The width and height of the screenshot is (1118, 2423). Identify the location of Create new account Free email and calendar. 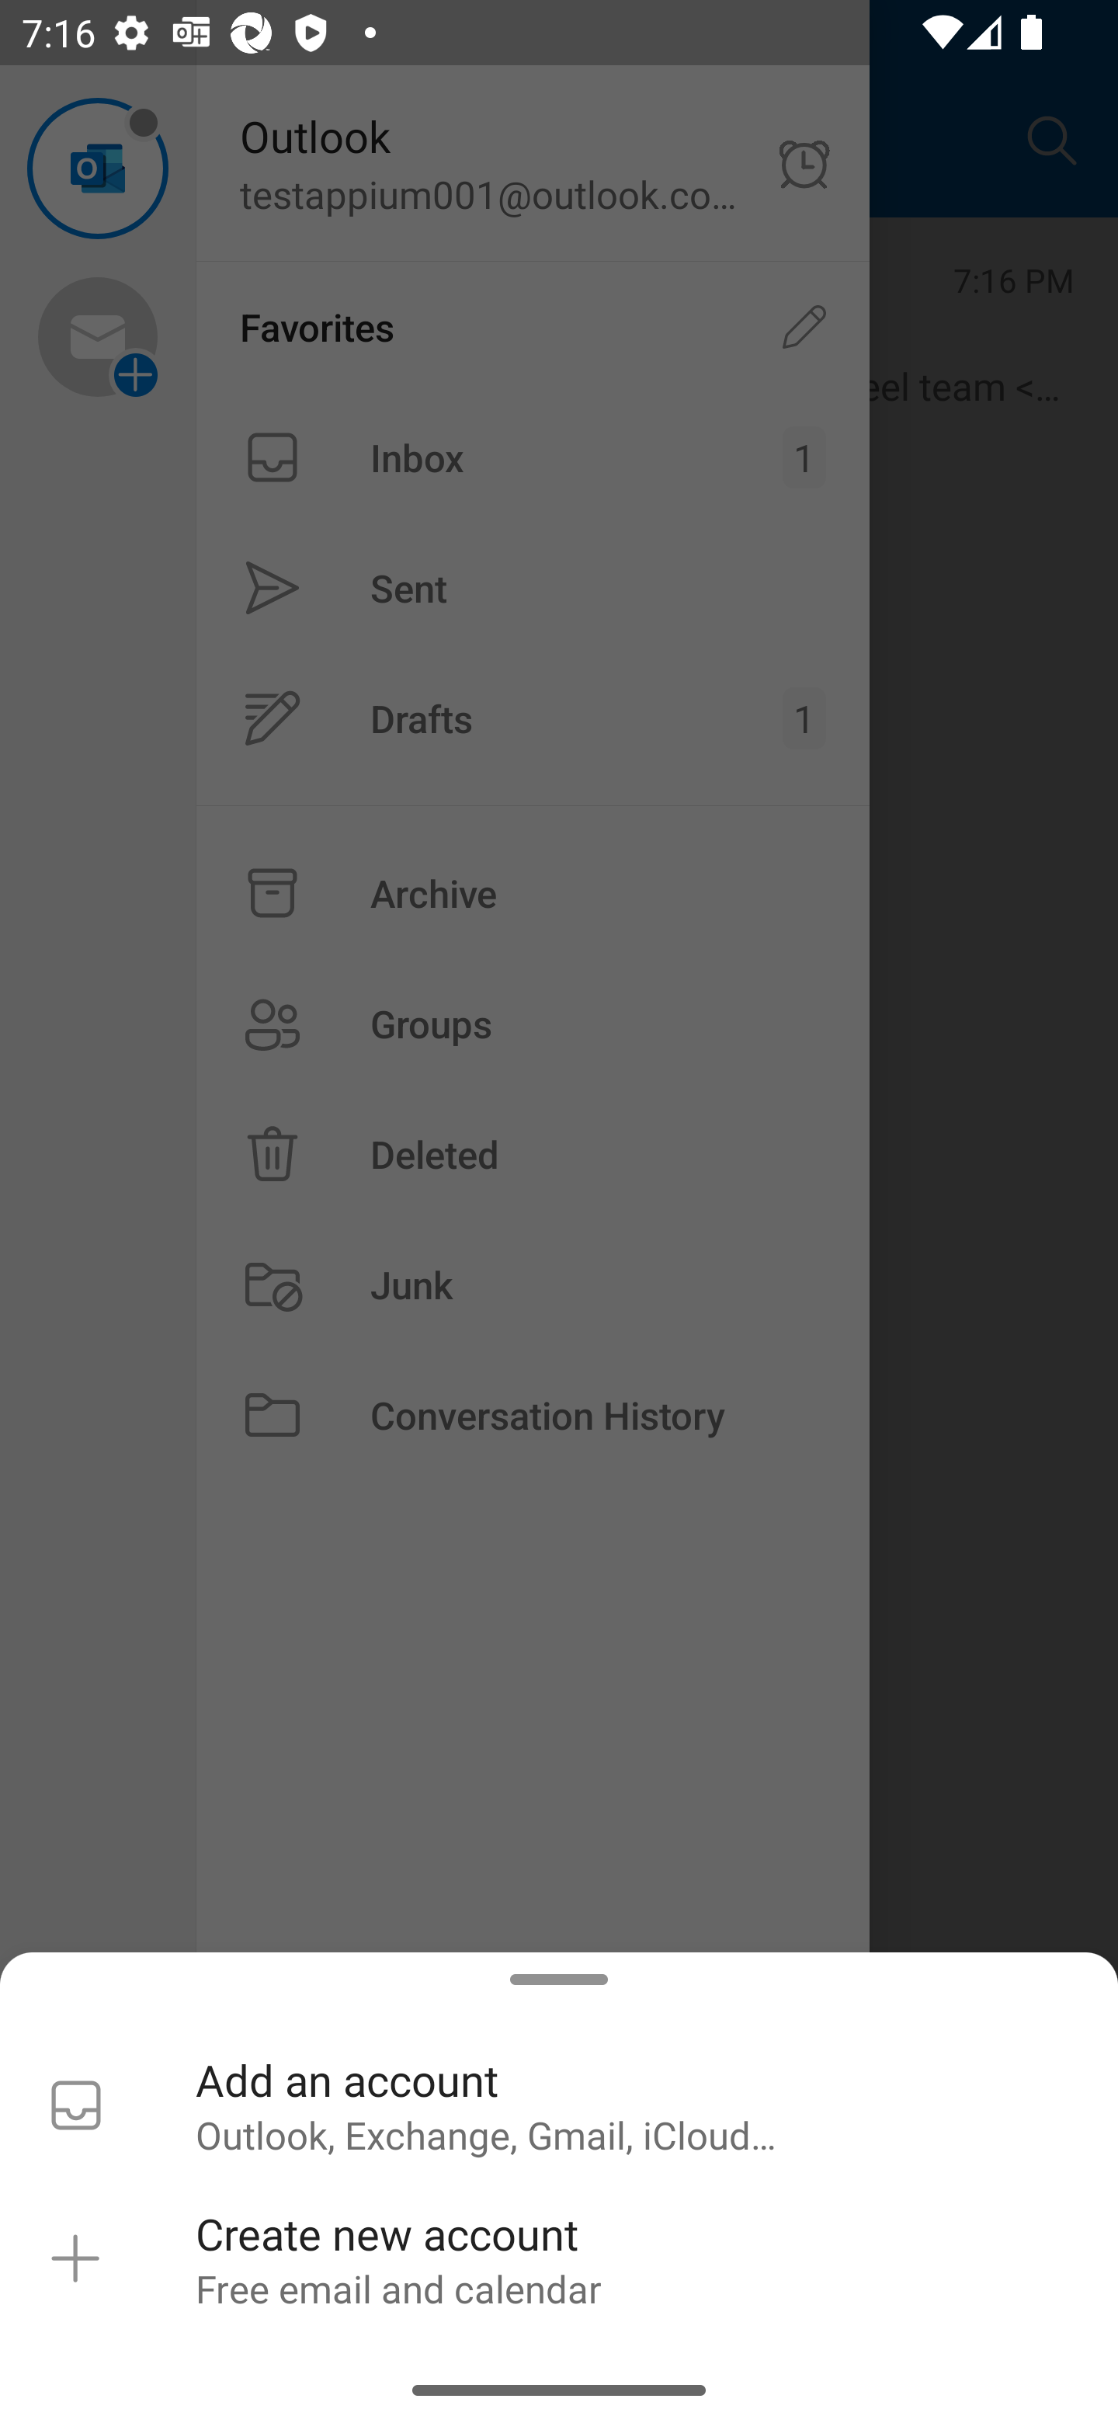
(559, 2259).